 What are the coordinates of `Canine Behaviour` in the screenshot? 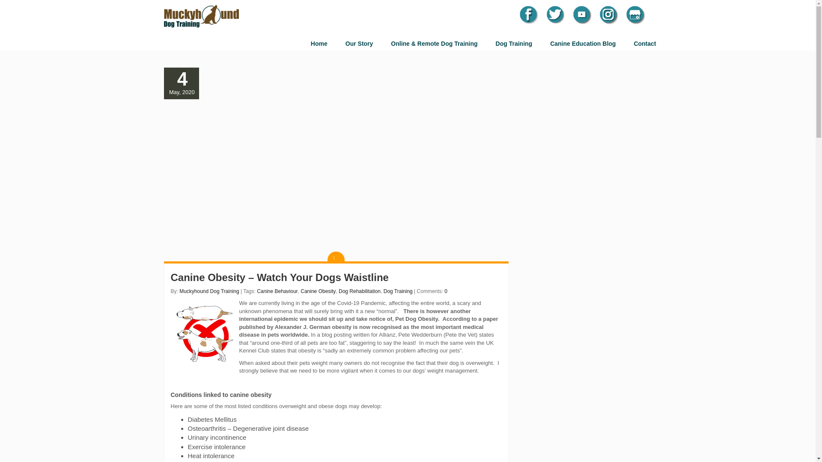 It's located at (277, 291).